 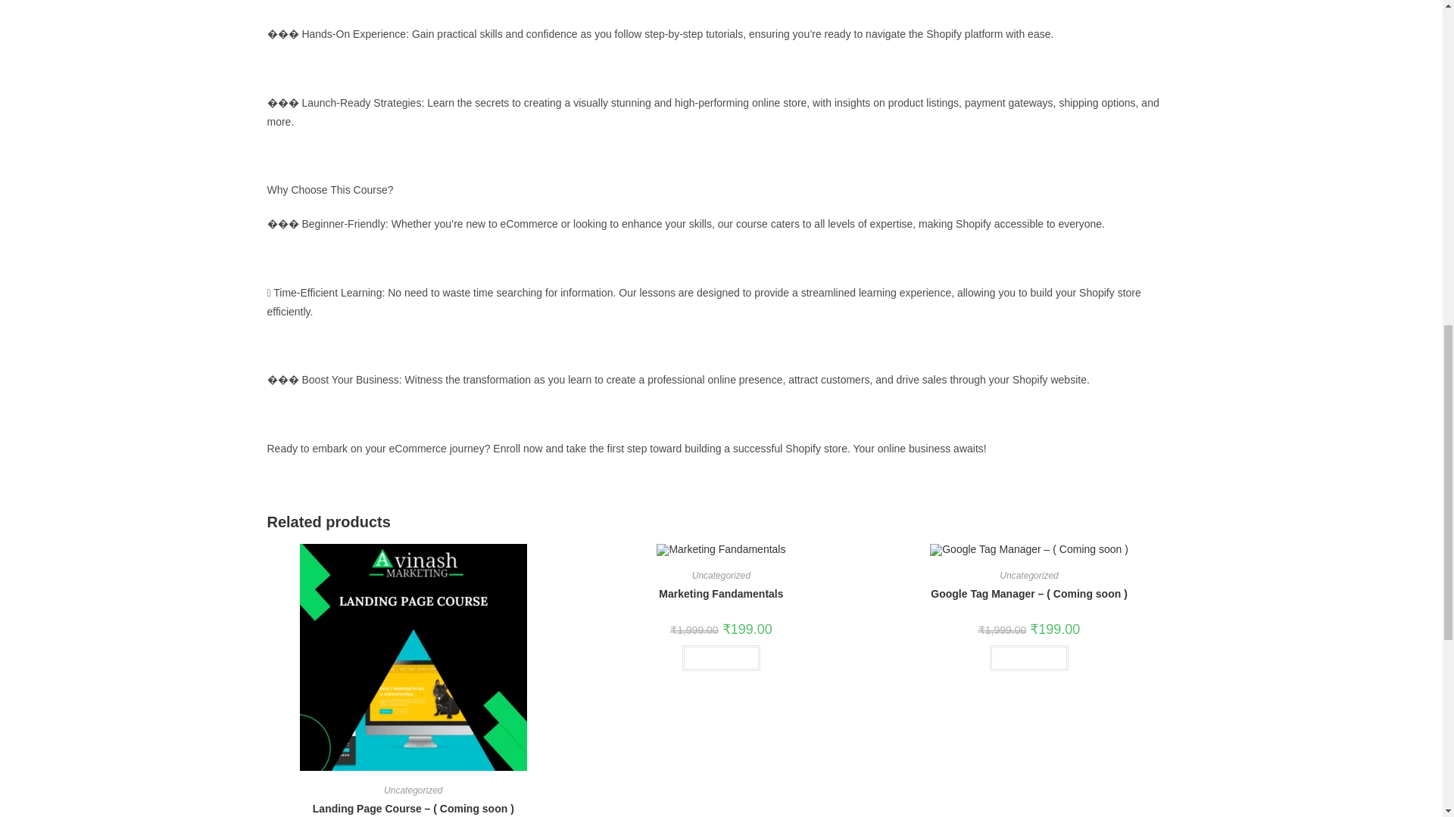 What do you see at coordinates (412, 790) in the screenshot?
I see `Uncategorized` at bounding box center [412, 790].